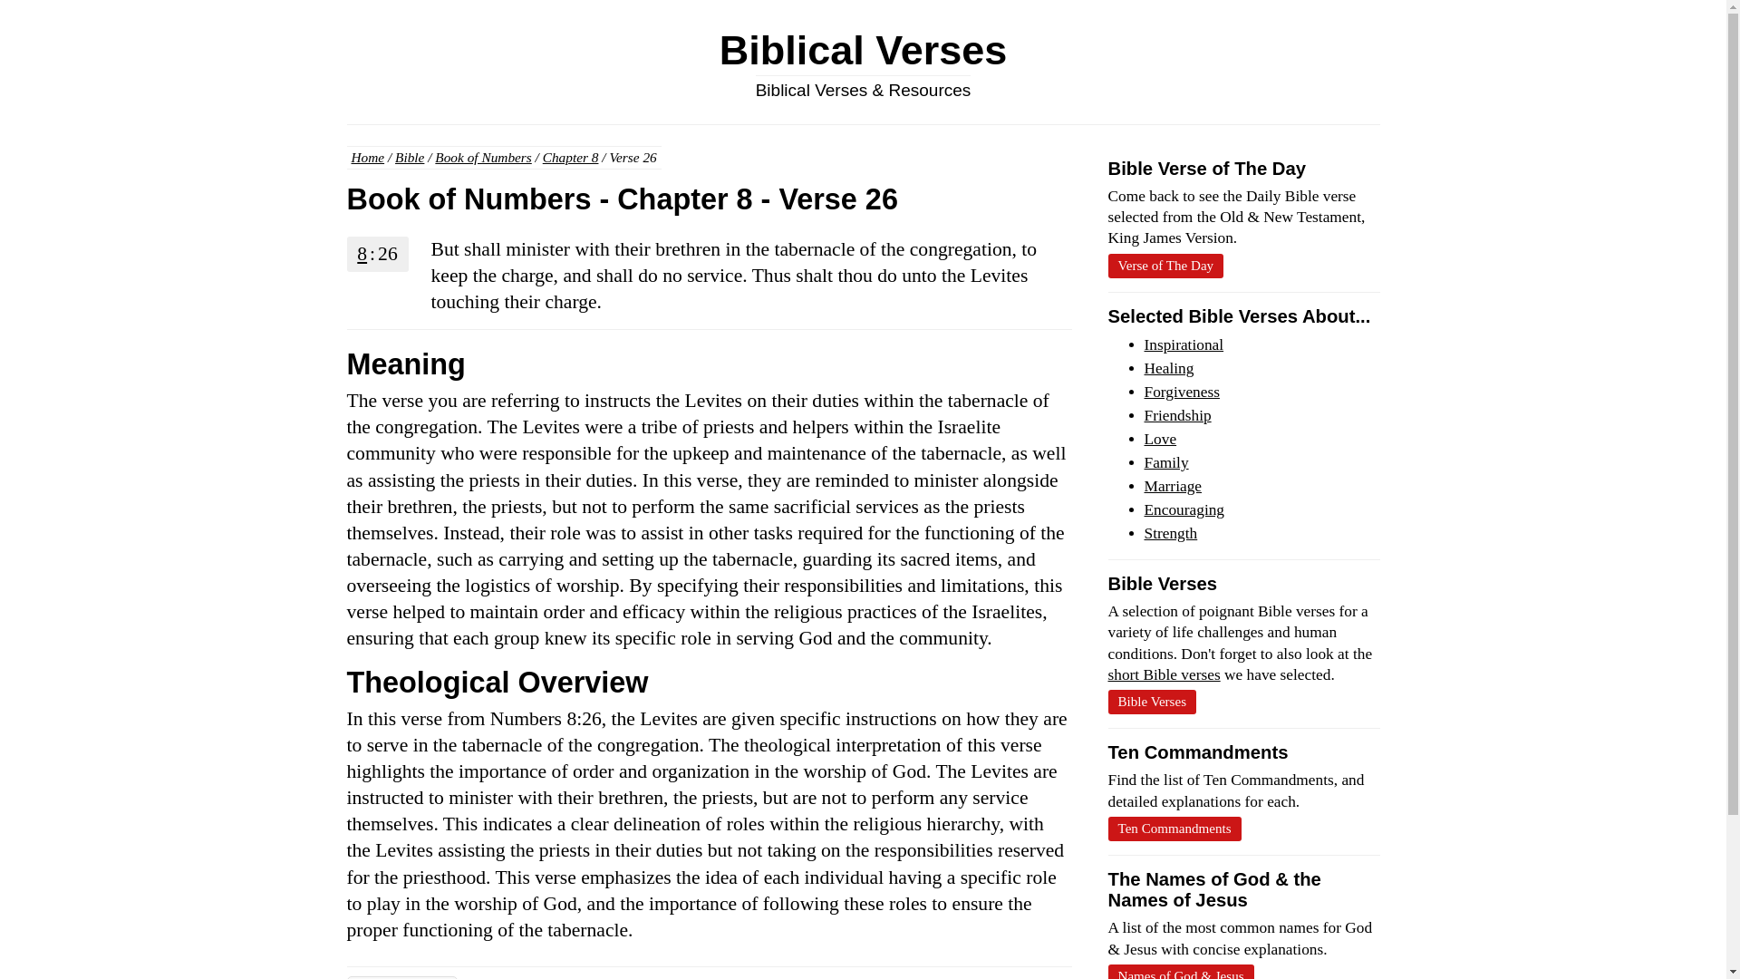 Image resolution: width=1740 pixels, height=979 pixels. Describe the element at coordinates (571, 158) in the screenshot. I see `Chapter 8` at that location.